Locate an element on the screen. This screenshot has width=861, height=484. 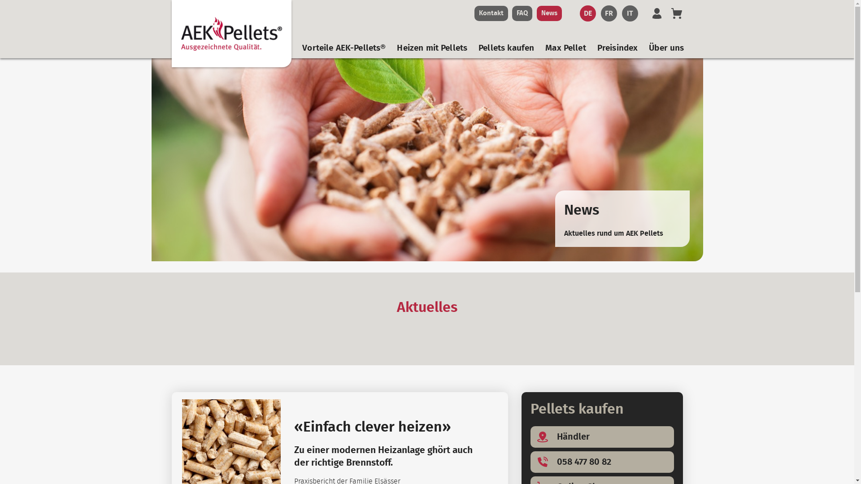
FR is located at coordinates (609, 13).